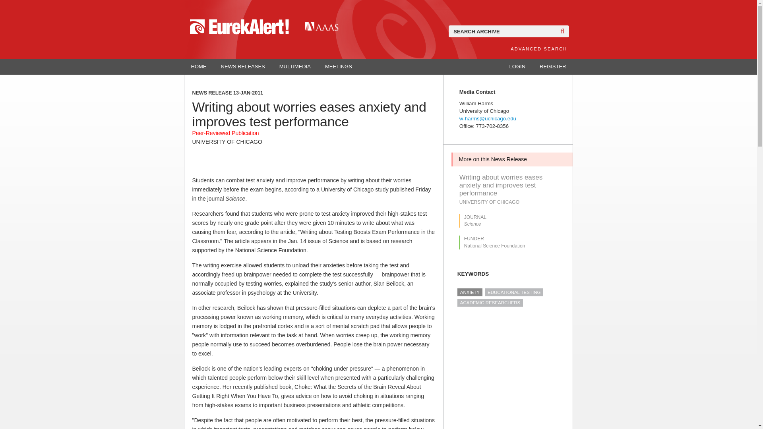 This screenshot has width=763, height=429. I want to click on ACADEMIC RESEARCHERS, so click(490, 303).